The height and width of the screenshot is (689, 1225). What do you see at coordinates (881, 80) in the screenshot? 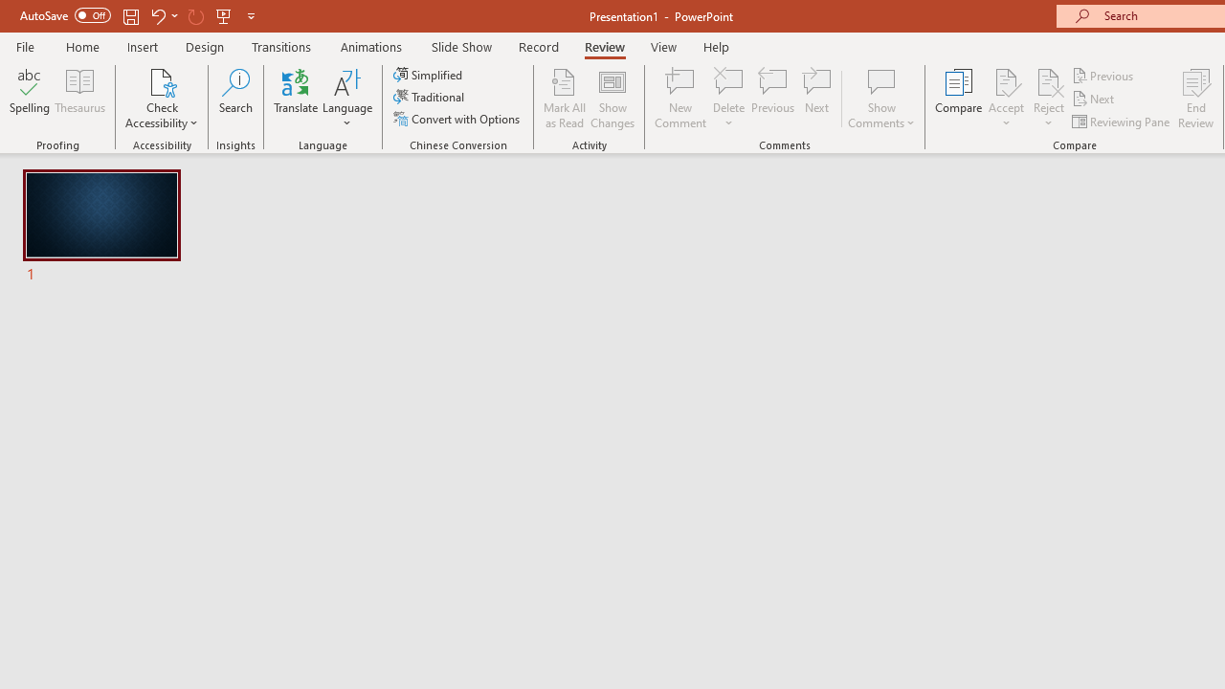
I see `Show Comments` at bounding box center [881, 80].